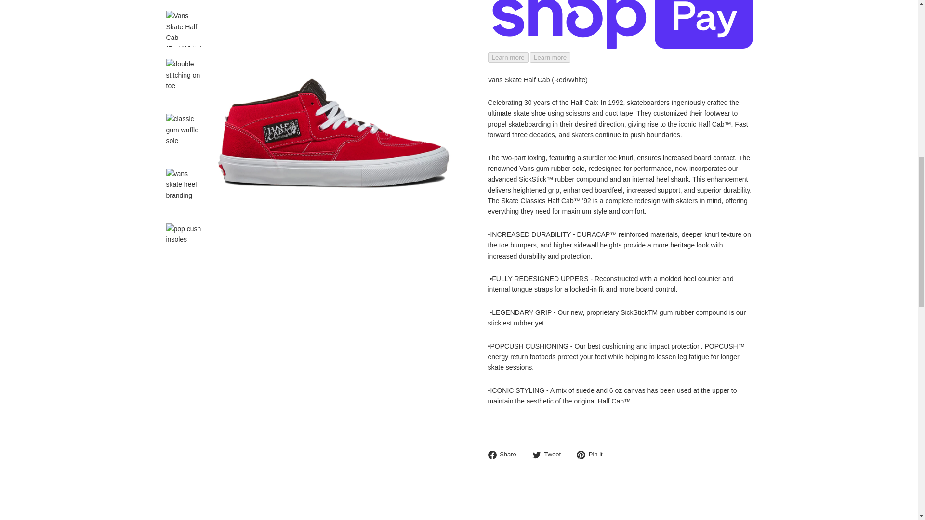 This screenshot has width=925, height=520. Describe the element at coordinates (550, 455) in the screenshot. I see `Tweet on Twitter` at that location.